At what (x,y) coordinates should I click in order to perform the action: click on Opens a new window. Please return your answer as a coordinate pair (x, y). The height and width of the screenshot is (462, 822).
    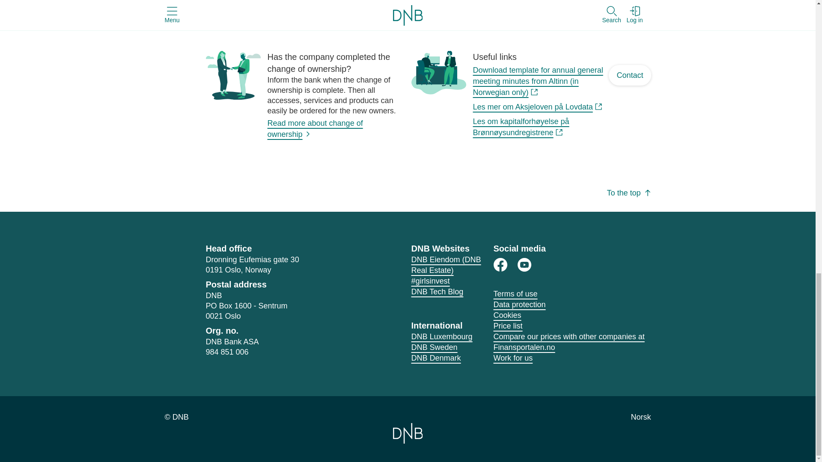
    Looking at the image, I should click on (500, 264).